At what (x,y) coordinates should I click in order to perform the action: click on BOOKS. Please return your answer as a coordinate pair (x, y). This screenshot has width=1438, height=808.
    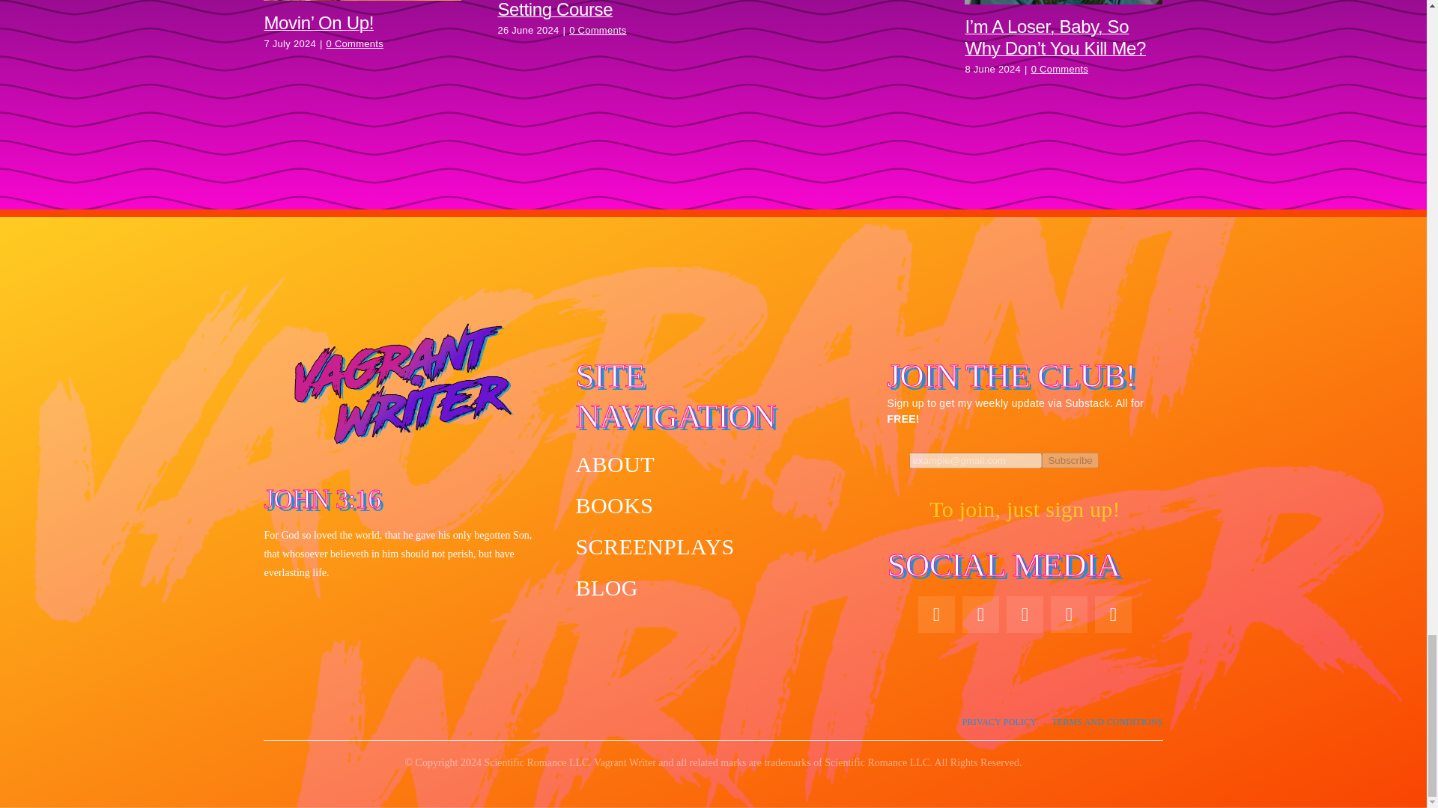
    Looking at the image, I should click on (713, 505).